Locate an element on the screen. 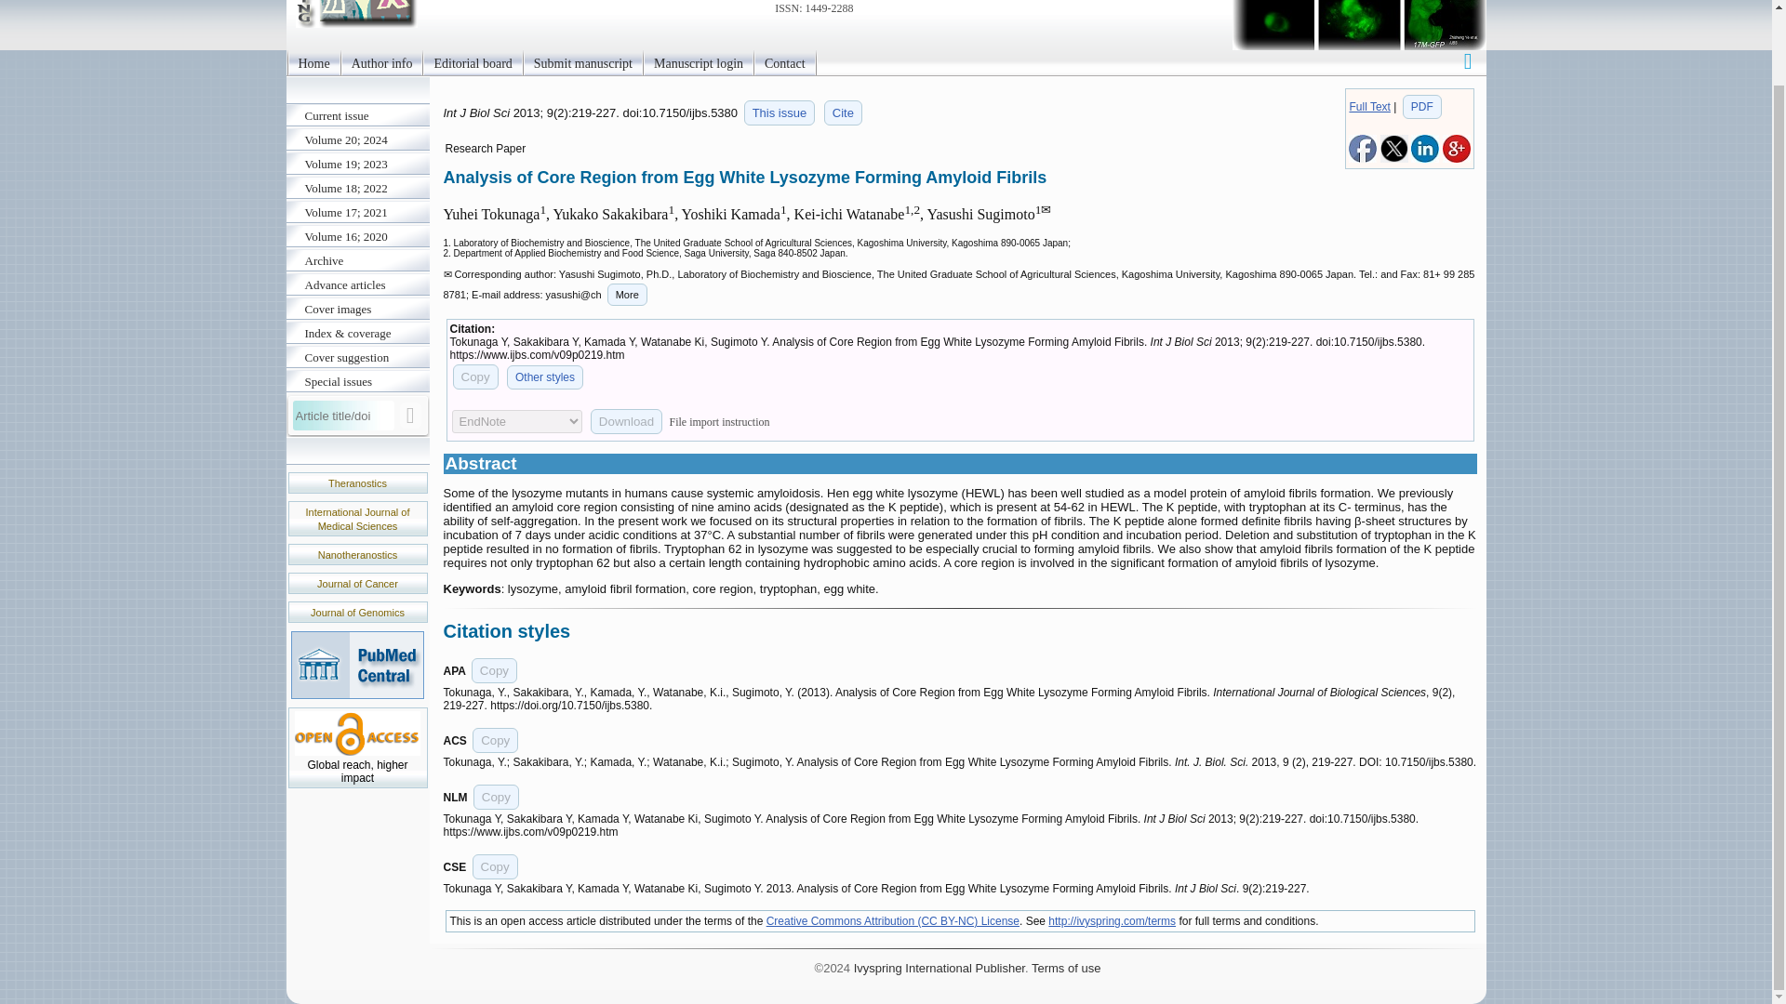  Theranostics is located at coordinates (357, 483).